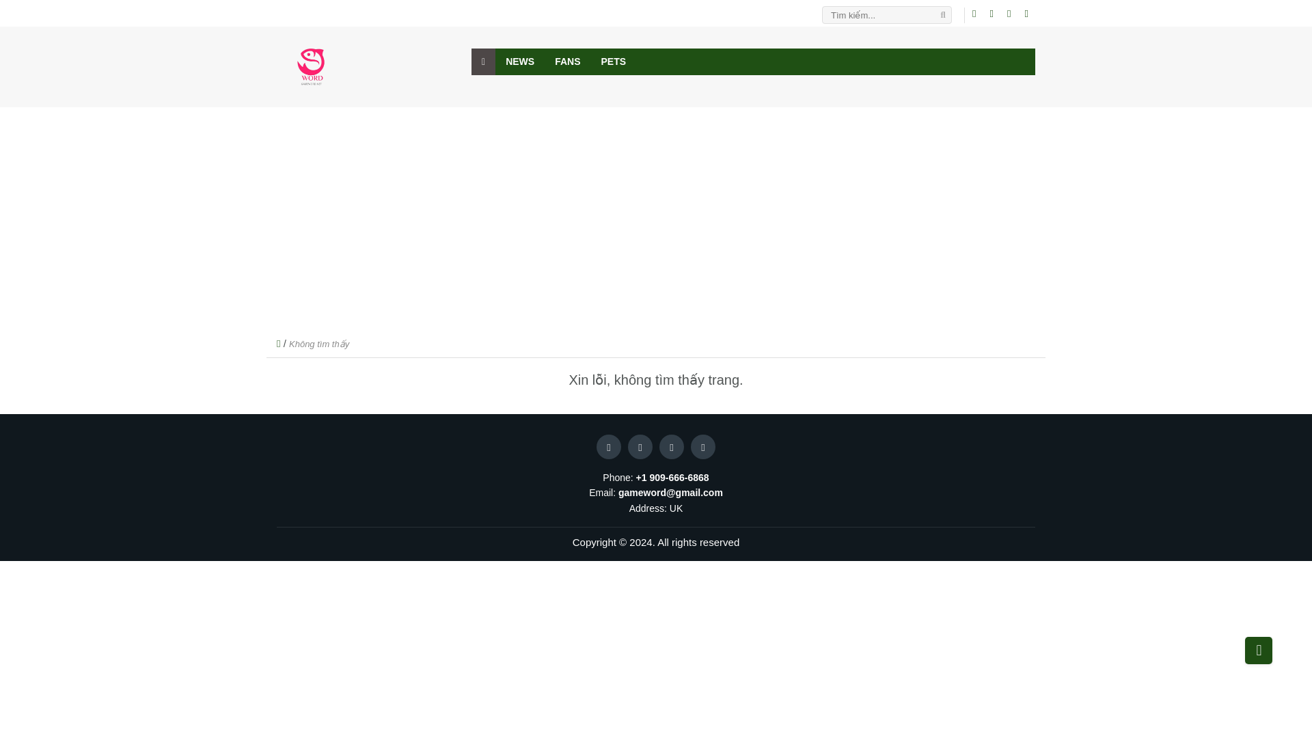 The width and height of the screenshot is (1312, 738). What do you see at coordinates (567, 61) in the screenshot?
I see `FANS` at bounding box center [567, 61].